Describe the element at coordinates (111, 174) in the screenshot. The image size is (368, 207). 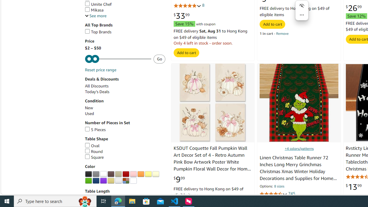
I see `Brown` at that location.